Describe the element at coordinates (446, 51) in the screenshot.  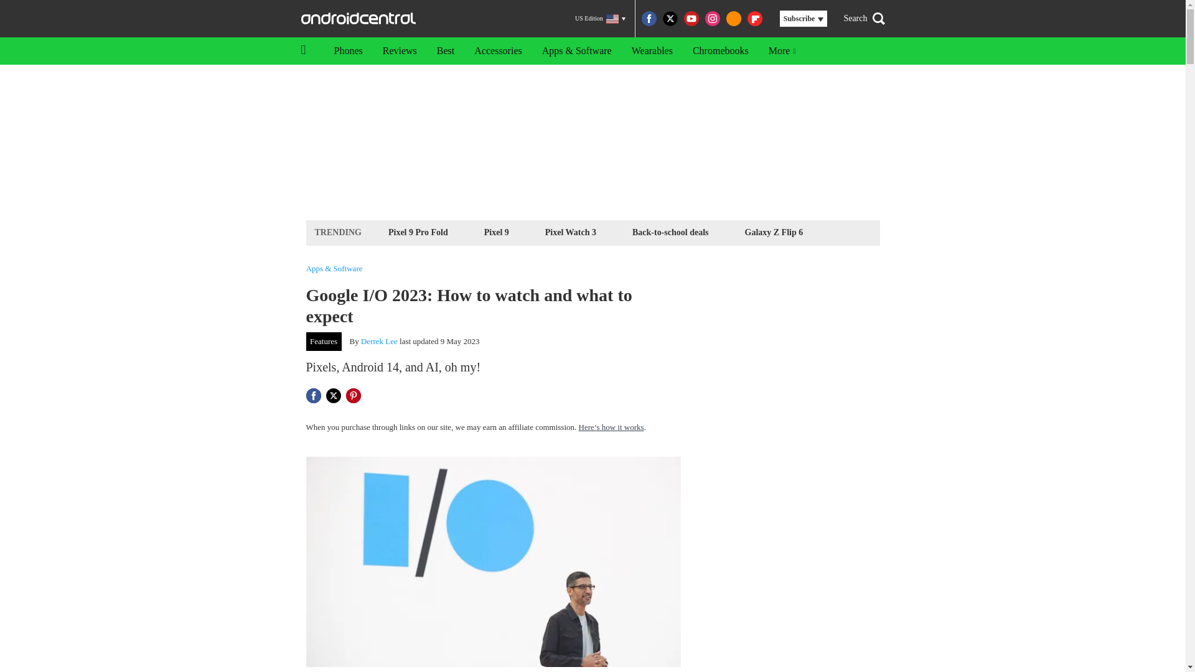
I see `Best` at that location.